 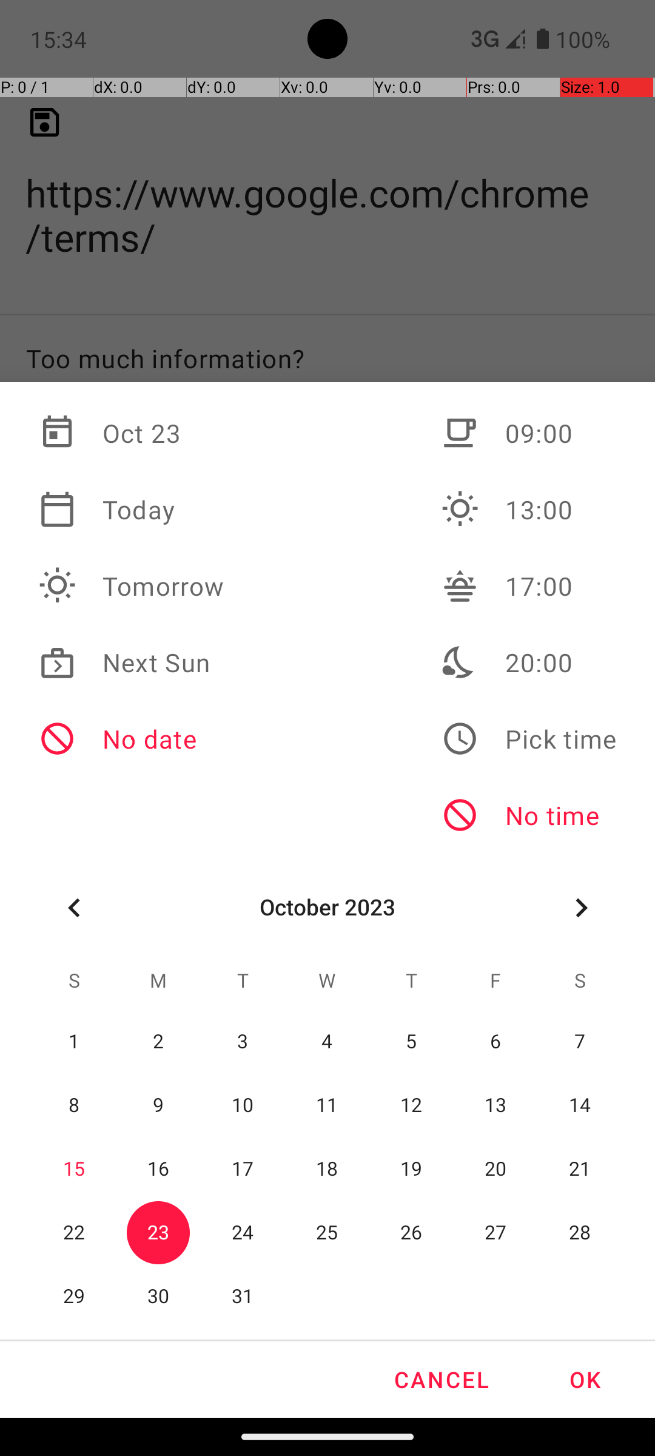 What do you see at coordinates (585, 1380) in the screenshot?
I see `OK` at bounding box center [585, 1380].